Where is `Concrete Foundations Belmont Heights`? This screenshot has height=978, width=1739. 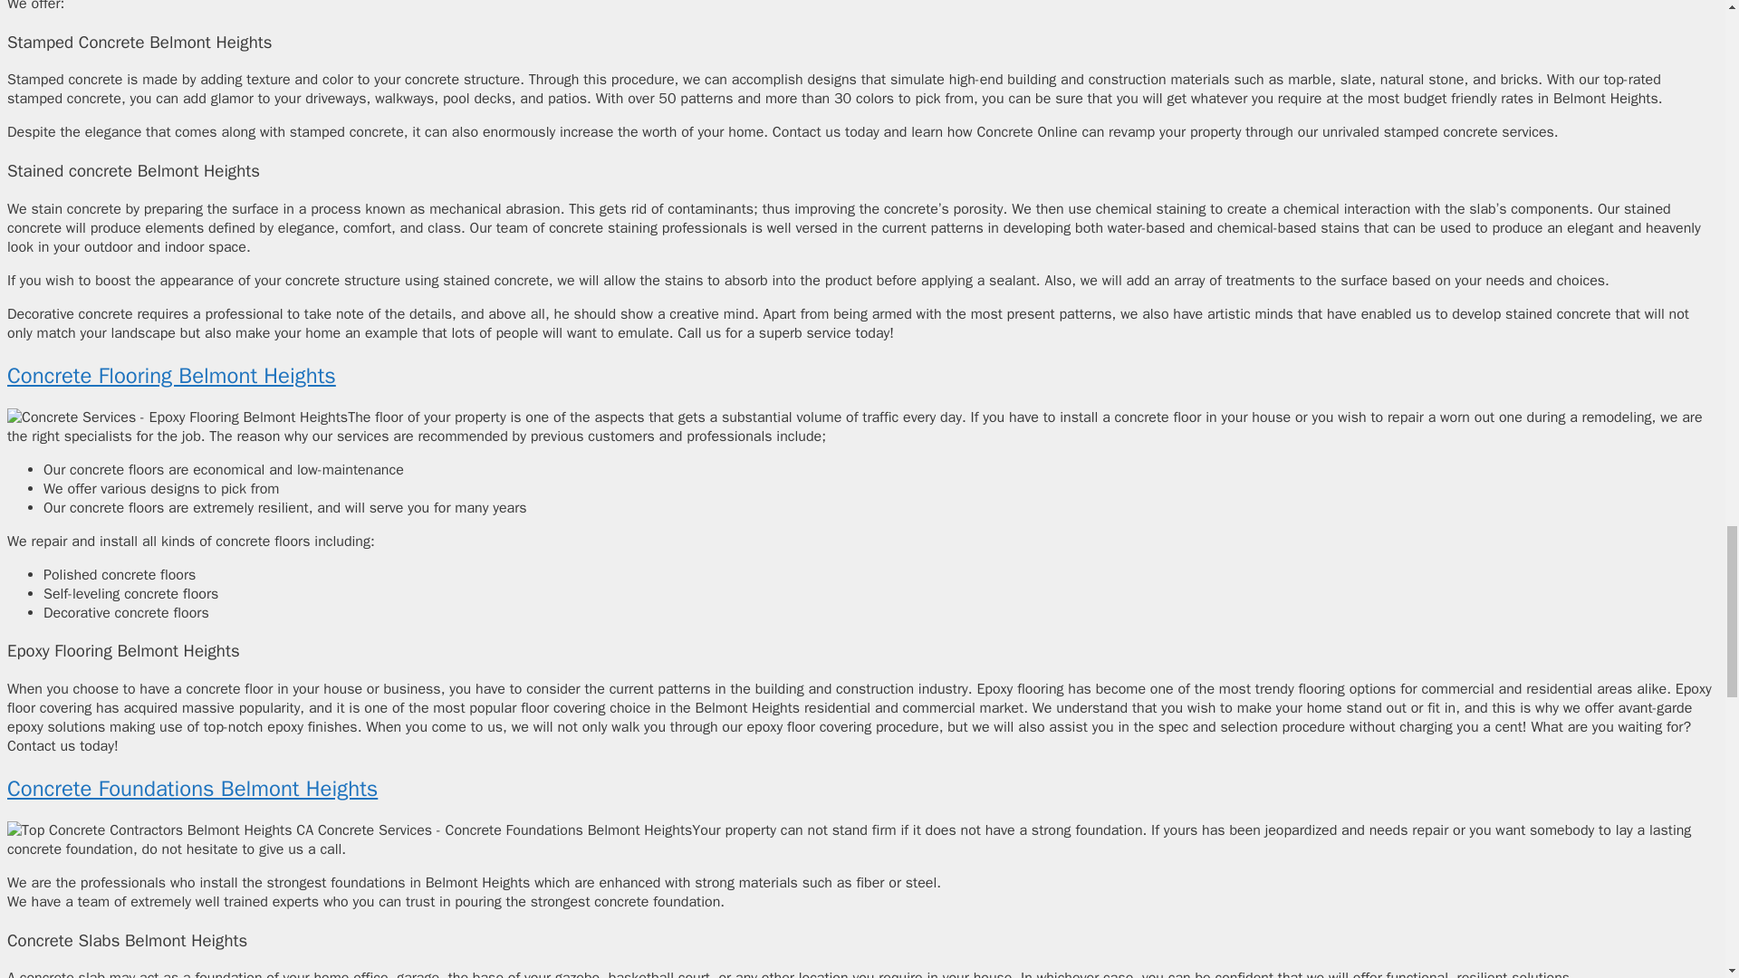
Concrete Foundations Belmont Heights is located at coordinates (192, 788).